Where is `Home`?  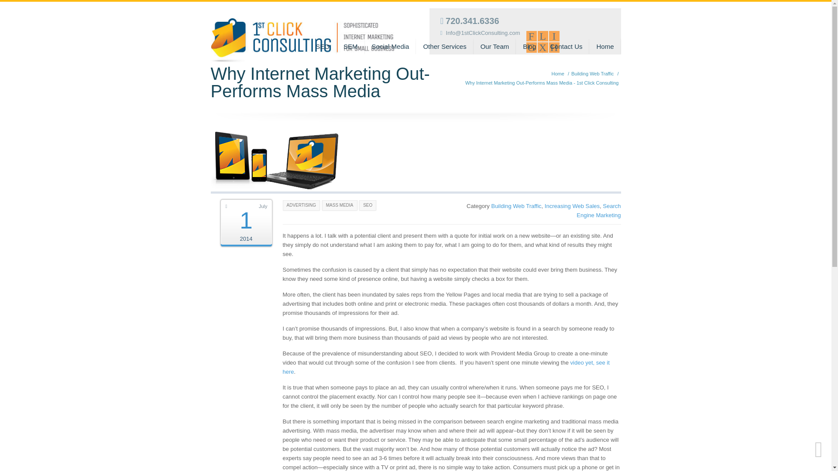
Home is located at coordinates (558, 73).